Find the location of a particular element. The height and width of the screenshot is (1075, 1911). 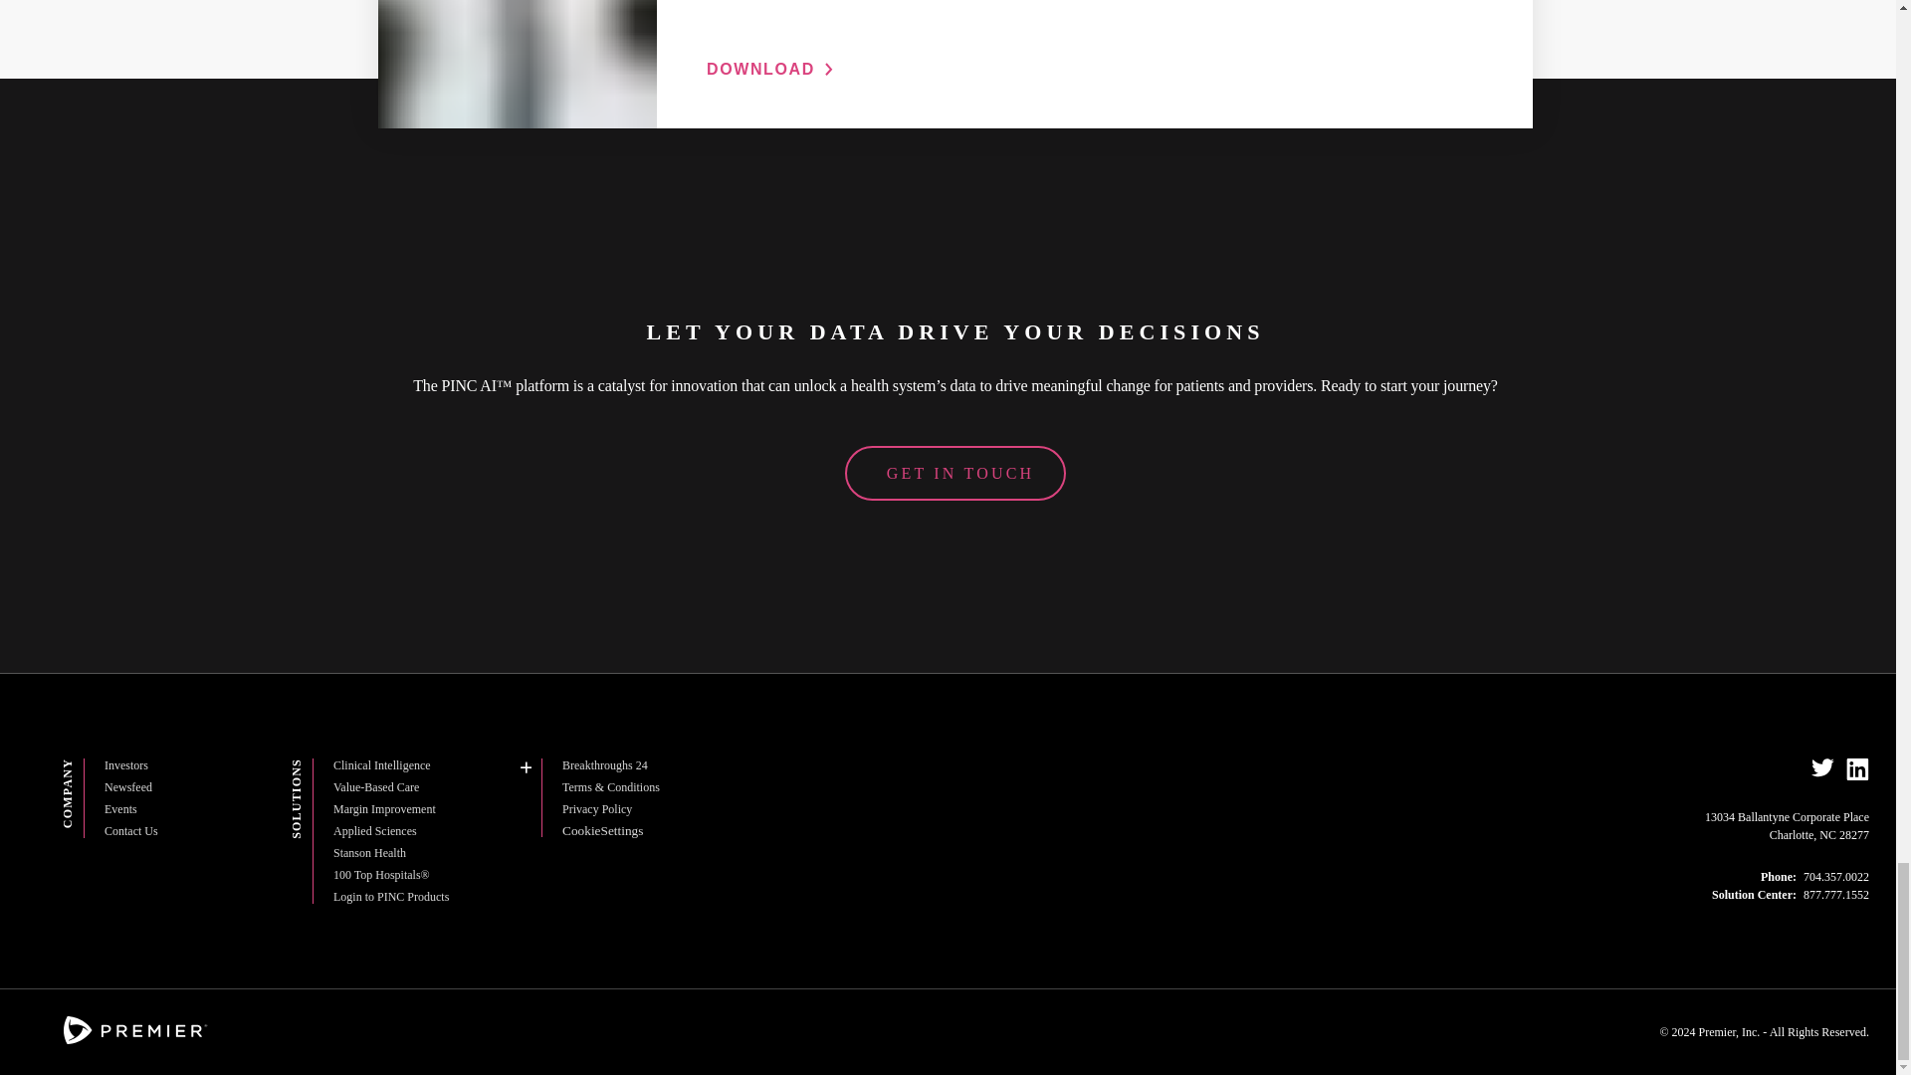

Applied Sciences is located at coordinates (374, 831).